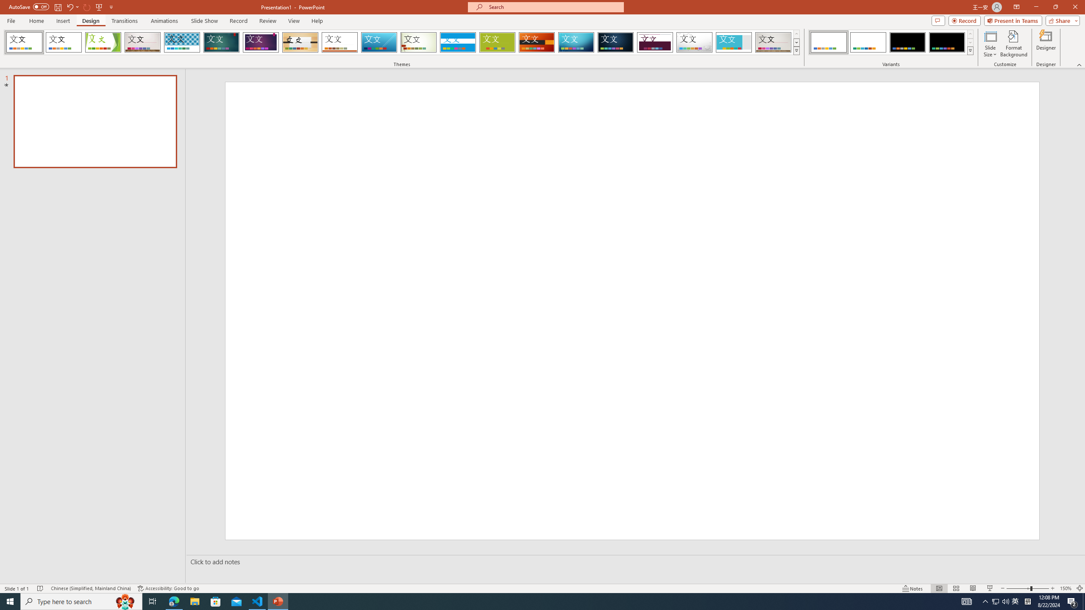 The image size is (1085, 610). Describe the element at coordinates (773, 42) in the screenshot. I see `Gallery Loading Preview...` at that location.